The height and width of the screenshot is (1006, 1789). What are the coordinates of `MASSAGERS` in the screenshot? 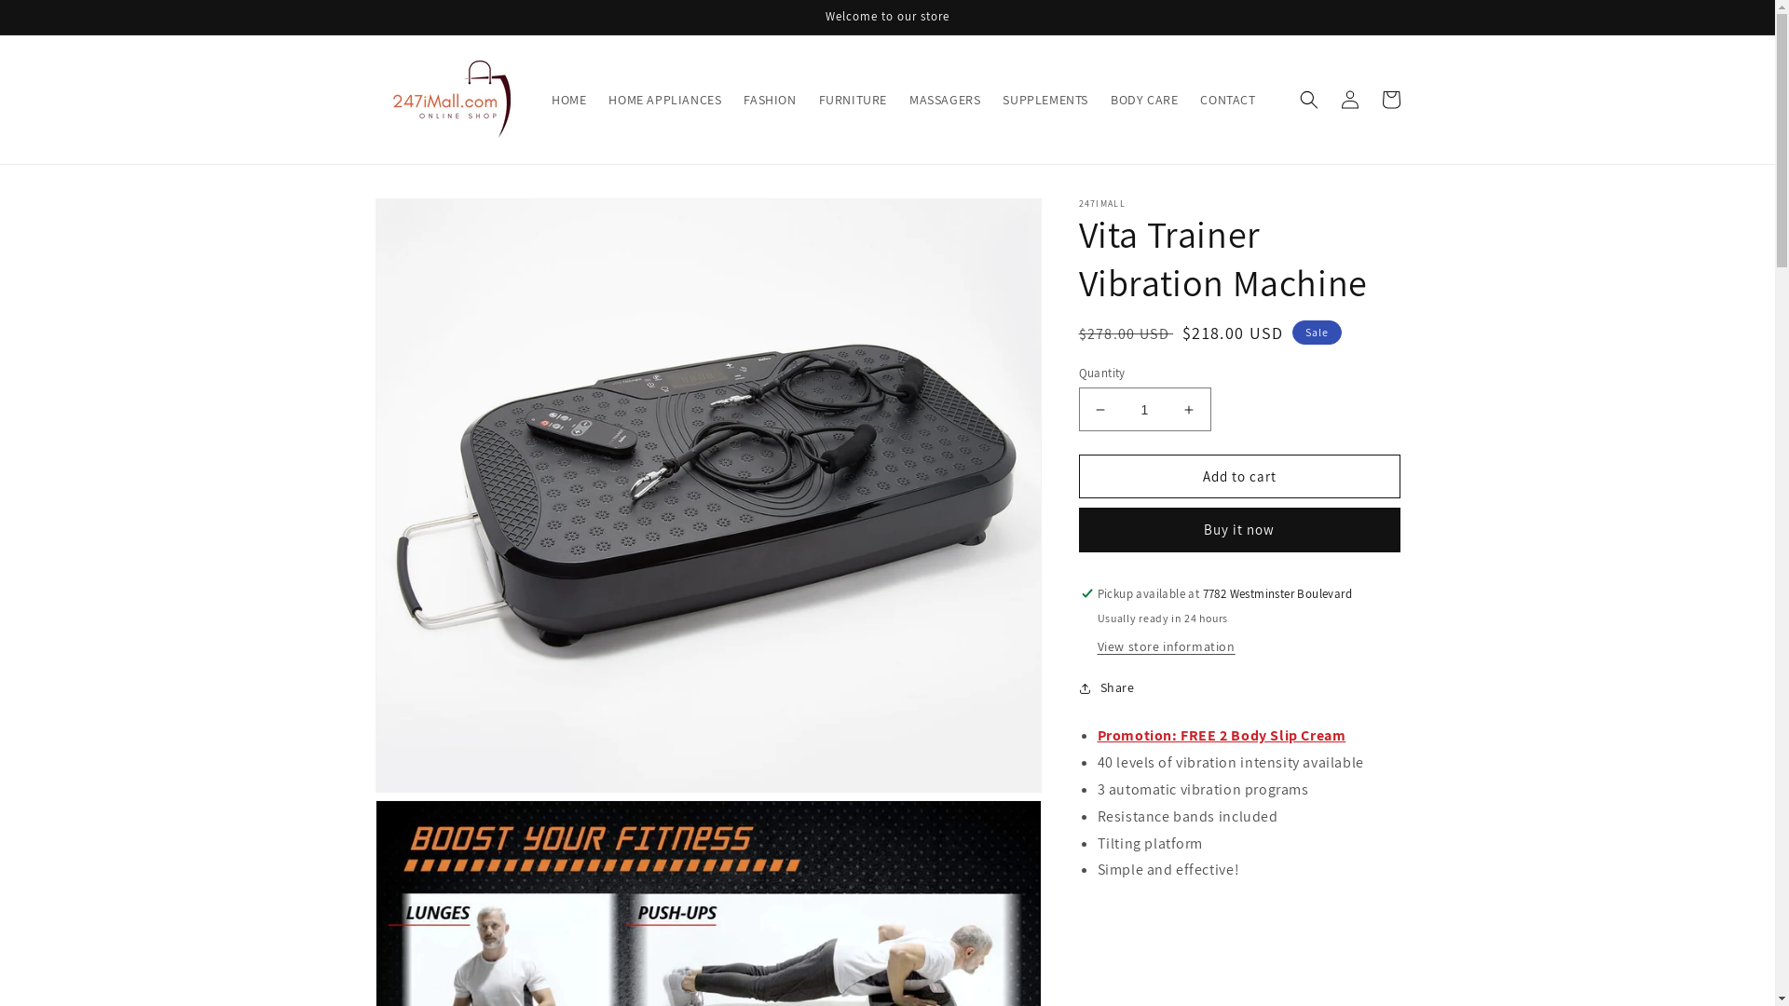 It's located at (945, 100).